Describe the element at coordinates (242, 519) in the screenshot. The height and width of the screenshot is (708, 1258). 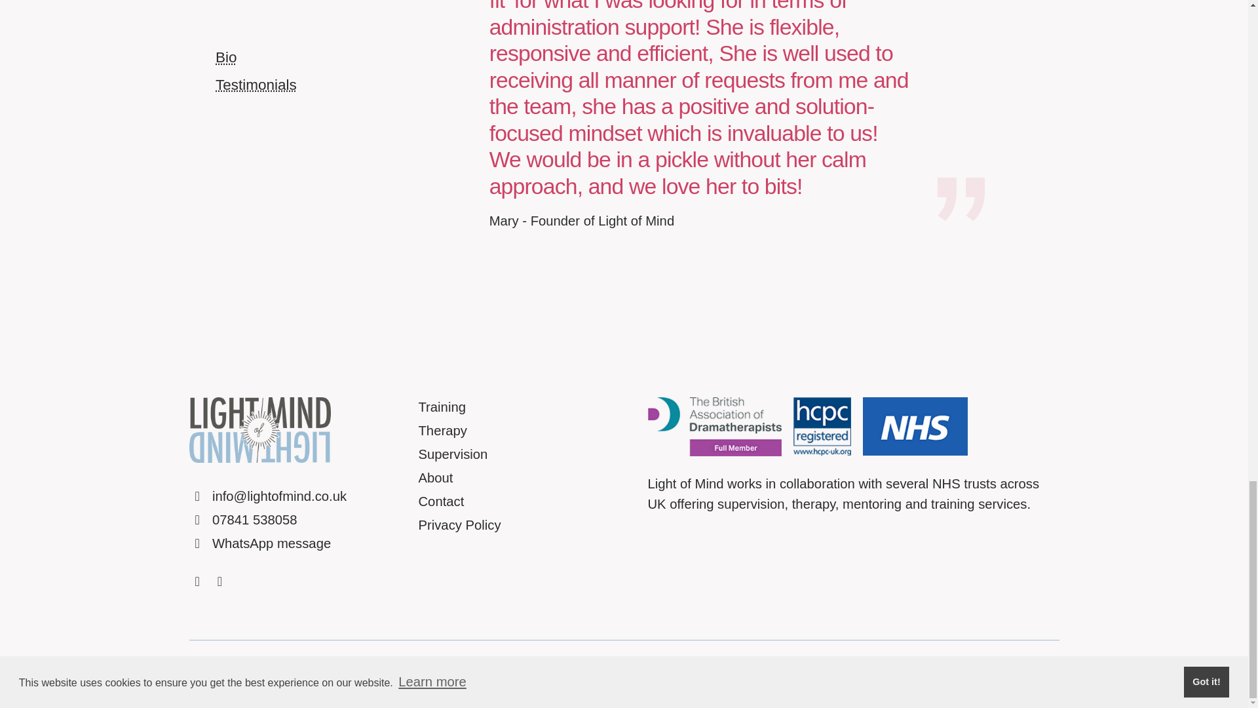
I see `07841 538058` at that location.